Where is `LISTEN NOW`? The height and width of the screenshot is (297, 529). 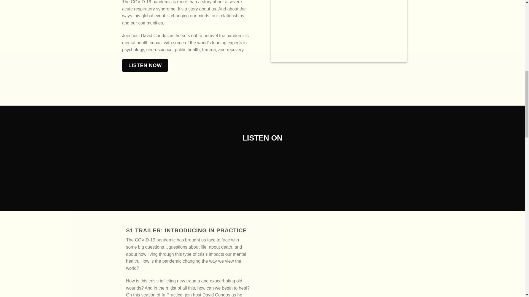
LISTEN NOW is located at coordinates (144, 65).